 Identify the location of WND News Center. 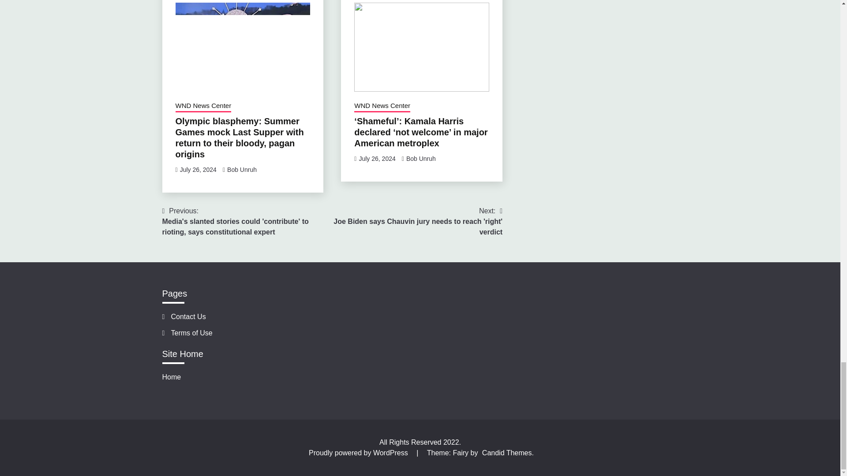
(203, 106).